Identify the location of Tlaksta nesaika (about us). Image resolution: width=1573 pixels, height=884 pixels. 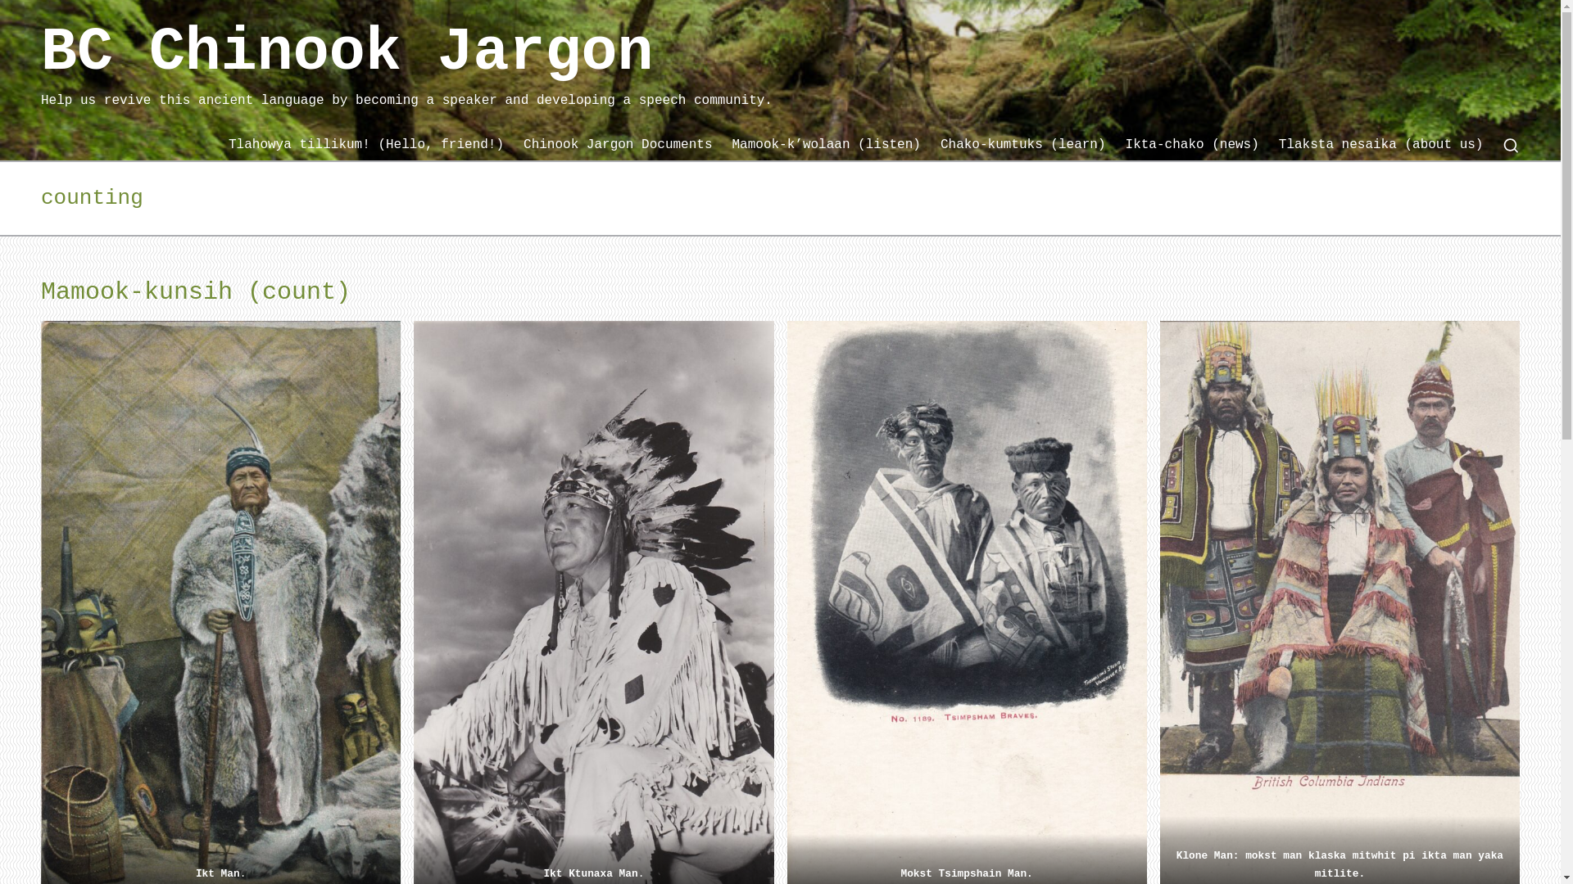
(1381, 146).